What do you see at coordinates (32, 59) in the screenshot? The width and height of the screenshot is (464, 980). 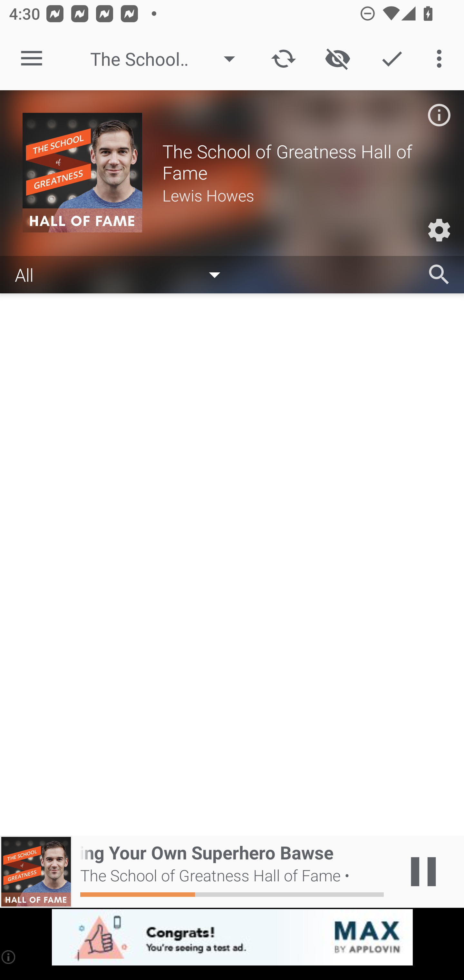 I see `Open navigation sidebar` at bounding box center [32, 59].